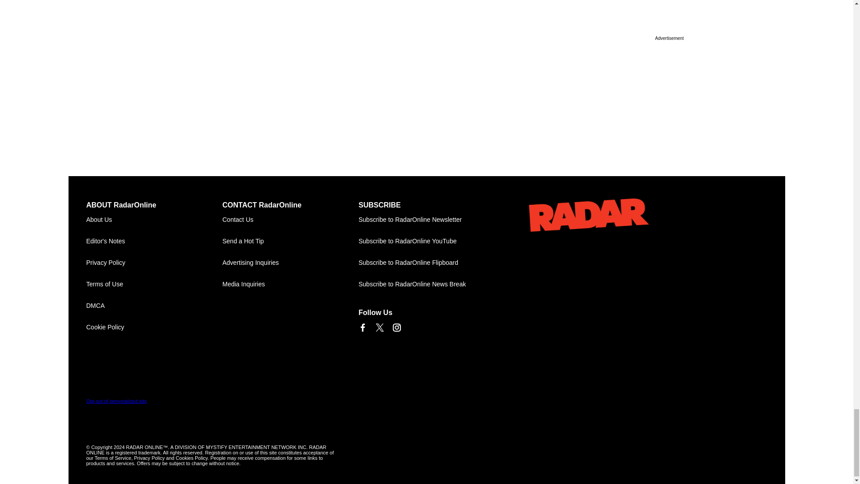  I want to click on Privacy Policy, so click(154, 263).